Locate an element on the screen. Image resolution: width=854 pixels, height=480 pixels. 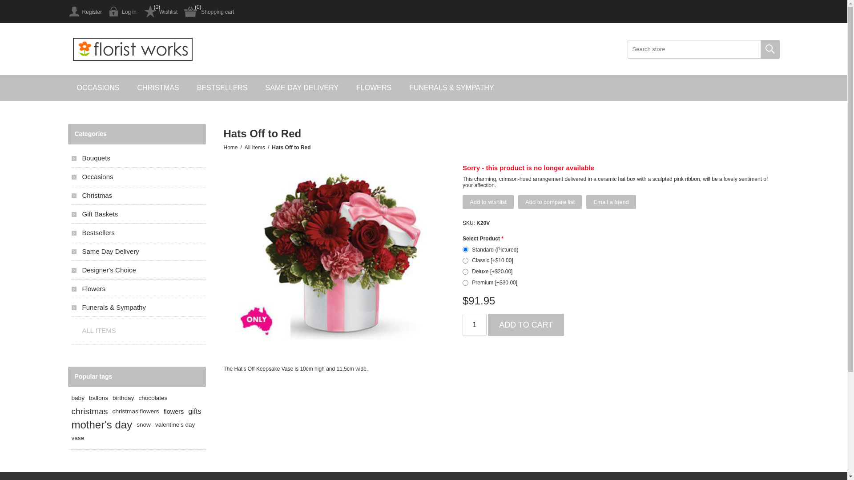
Add to cart is located at coordinates (526, 325).